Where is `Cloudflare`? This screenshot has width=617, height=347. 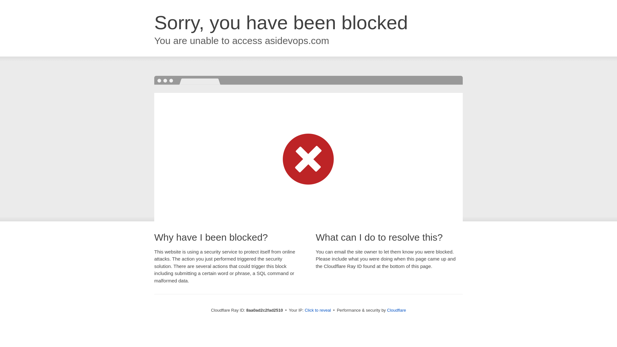
Cloudflare is located at coordinates (396, 310).